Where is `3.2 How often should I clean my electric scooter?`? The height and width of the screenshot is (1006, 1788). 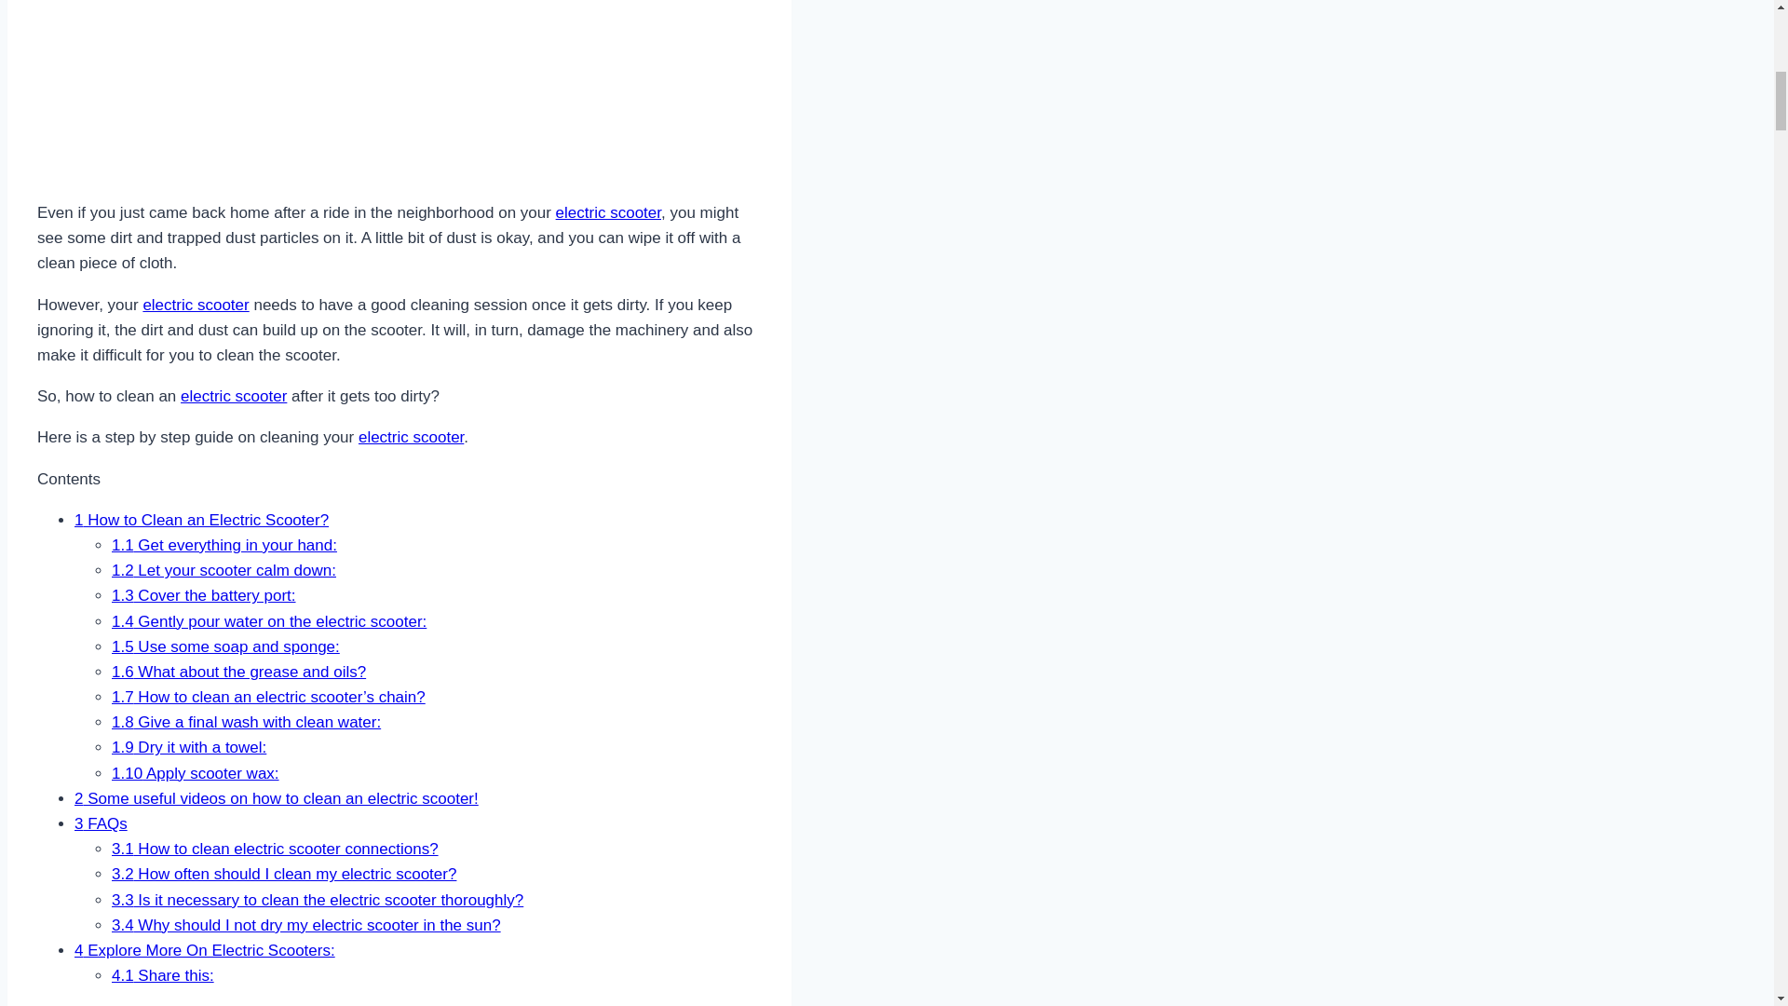 3.2 How often should I clean my electric scooter? is located at coordinates (283, 874).